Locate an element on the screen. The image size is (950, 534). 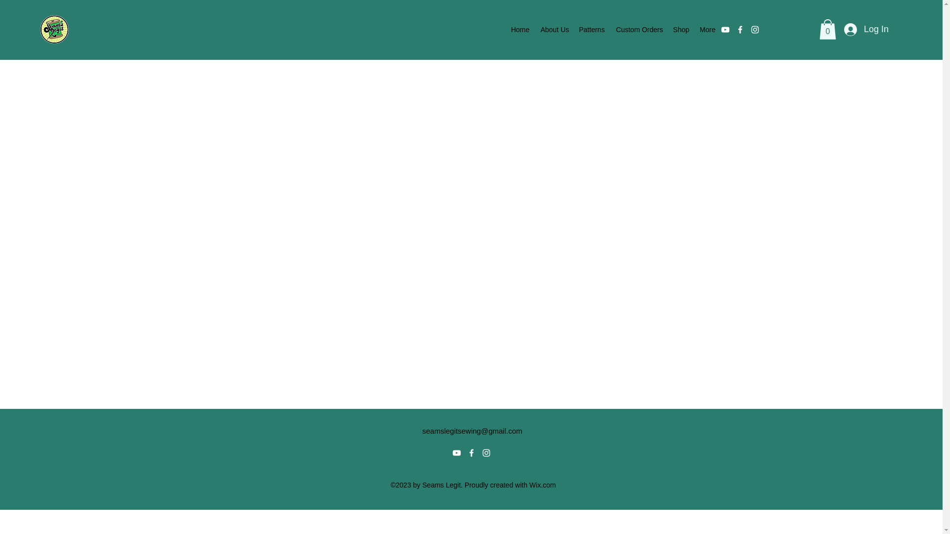
Log In is located at coordinates (866, 30).